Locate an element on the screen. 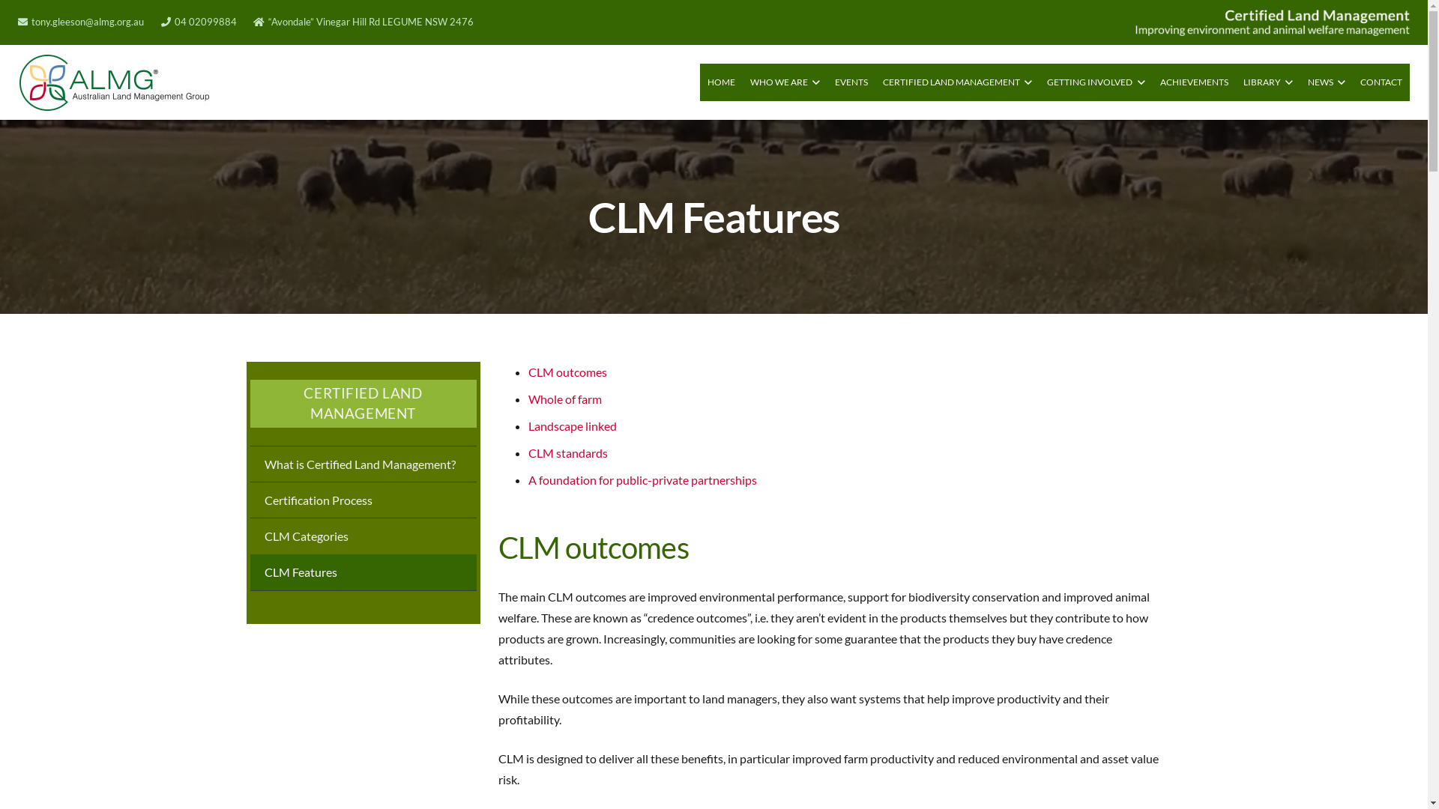 The width and height of the screenshot is (1439, 809). LIBRARY is located at coordinates (1268, 82).